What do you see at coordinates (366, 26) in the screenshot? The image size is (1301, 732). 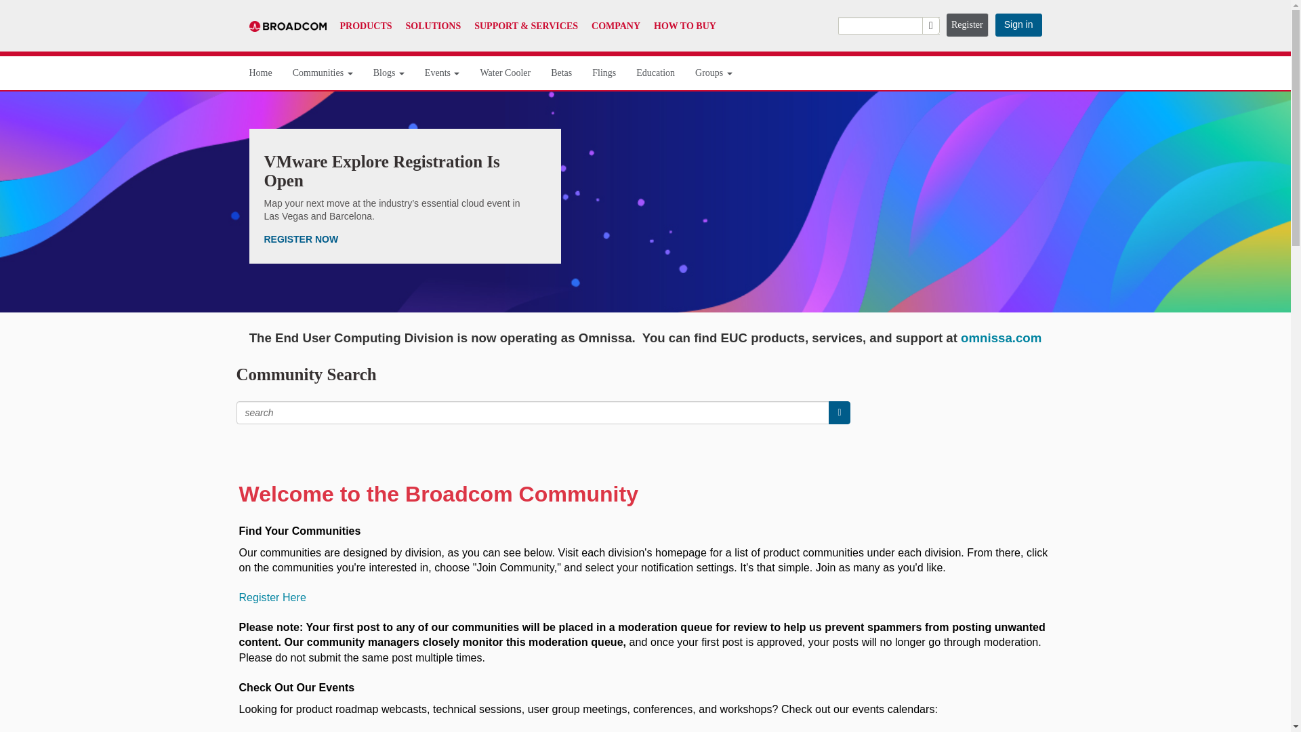 I see `PRODUCTS` at bounding box center [366, 26].